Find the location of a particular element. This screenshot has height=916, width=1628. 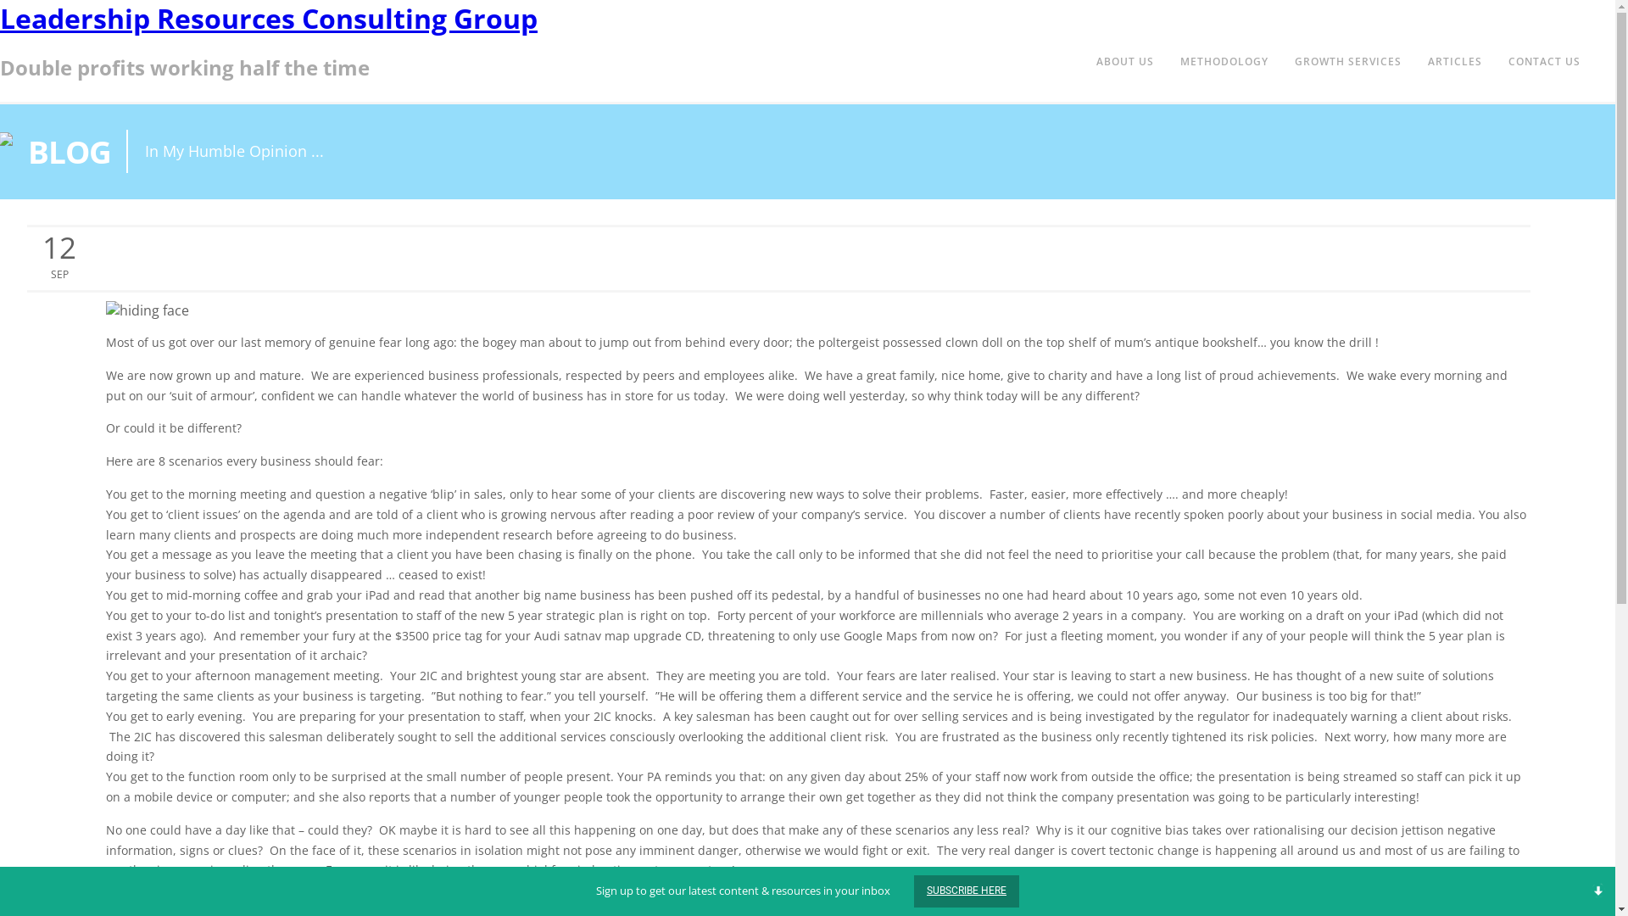

Leadership Resources Consulting Group is located at coordinates (269, 19).